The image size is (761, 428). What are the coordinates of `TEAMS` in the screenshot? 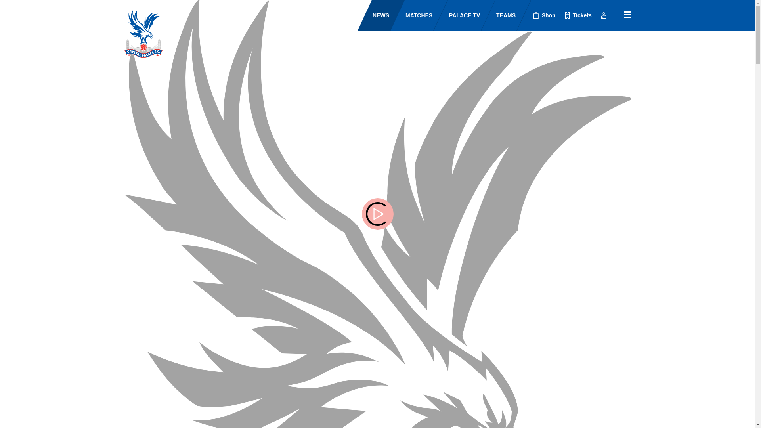 It's located at (499, 15).